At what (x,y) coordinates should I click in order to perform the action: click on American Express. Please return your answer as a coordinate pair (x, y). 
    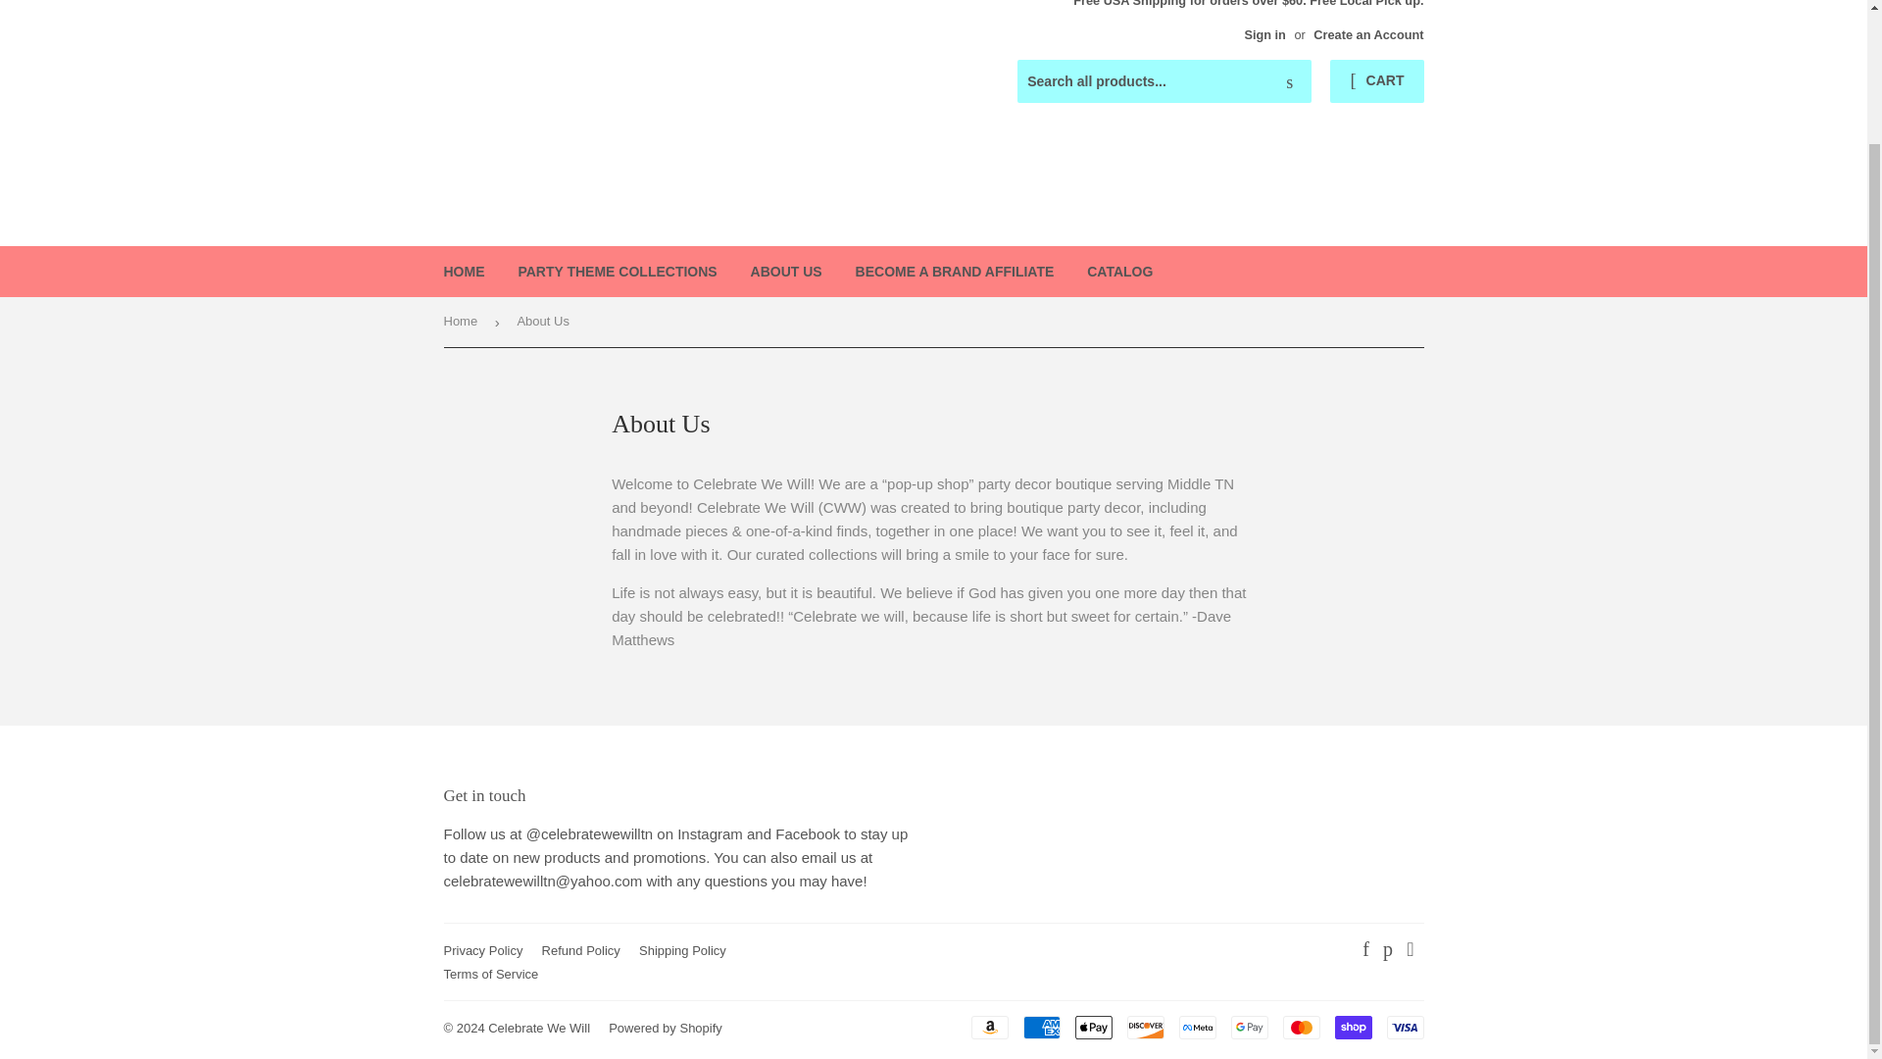
    Looking at the image, I should click on (1042, 1027).